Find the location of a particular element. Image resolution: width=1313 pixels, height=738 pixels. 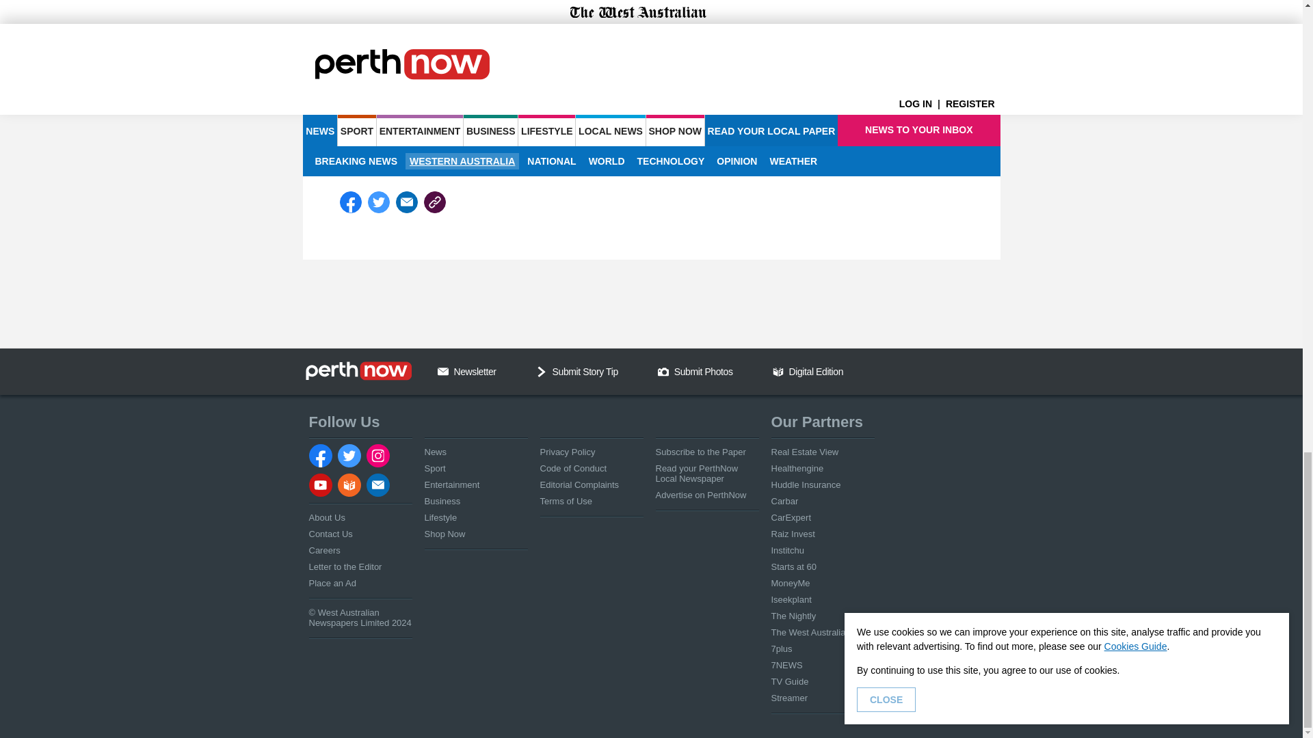

Camera Icon is located at coordinates (663, 371).